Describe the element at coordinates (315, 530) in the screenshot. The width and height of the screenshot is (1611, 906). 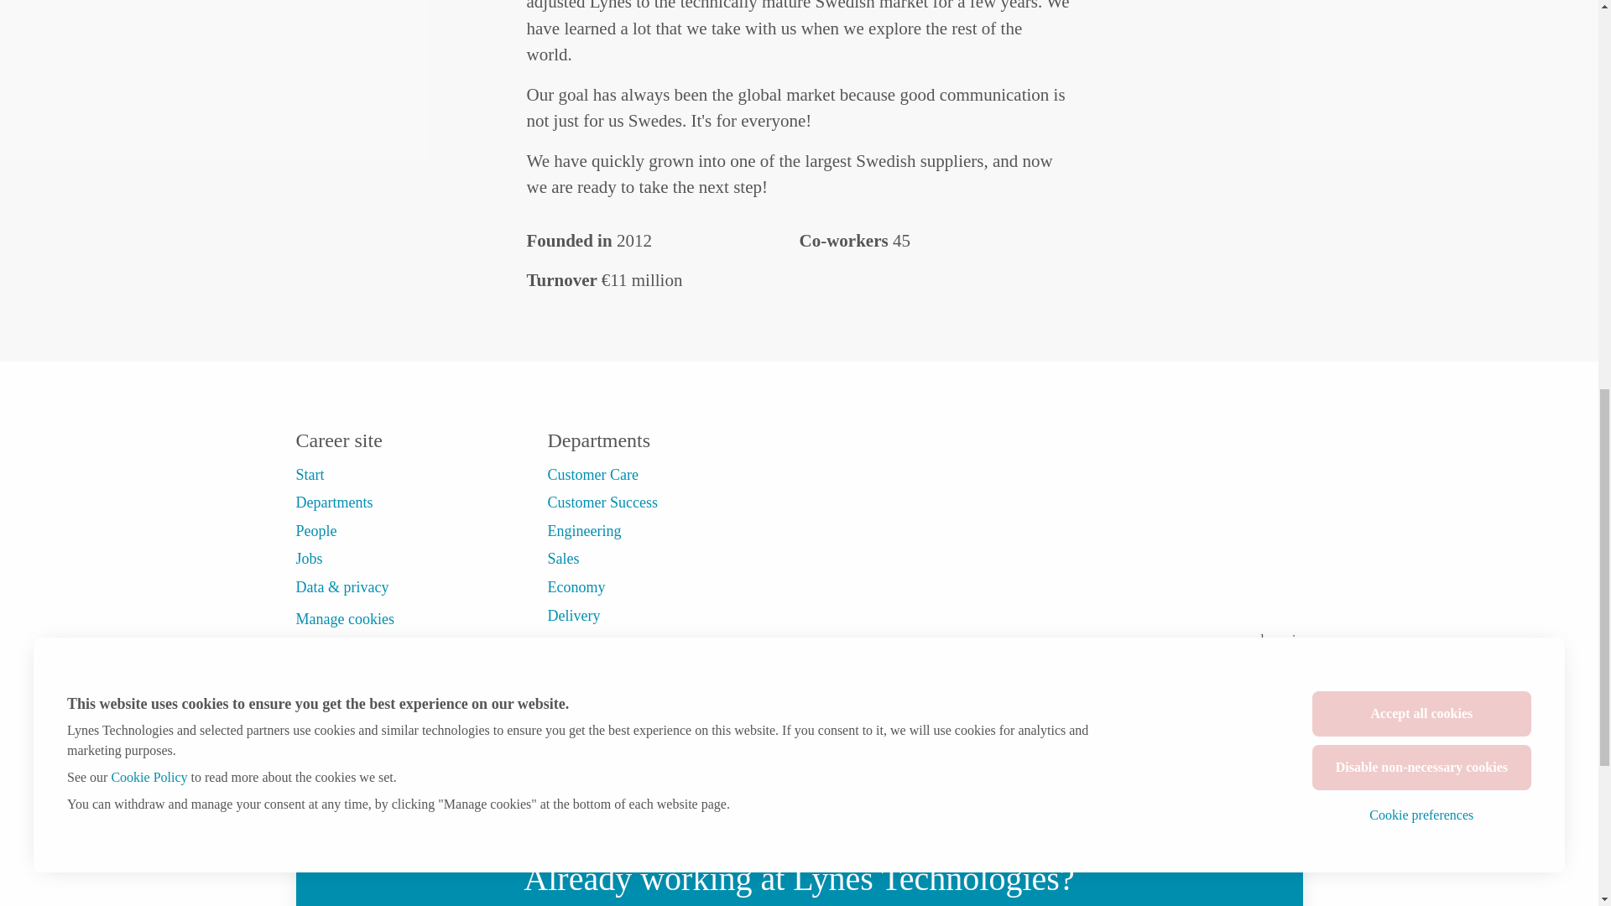
I see `People` at that location.